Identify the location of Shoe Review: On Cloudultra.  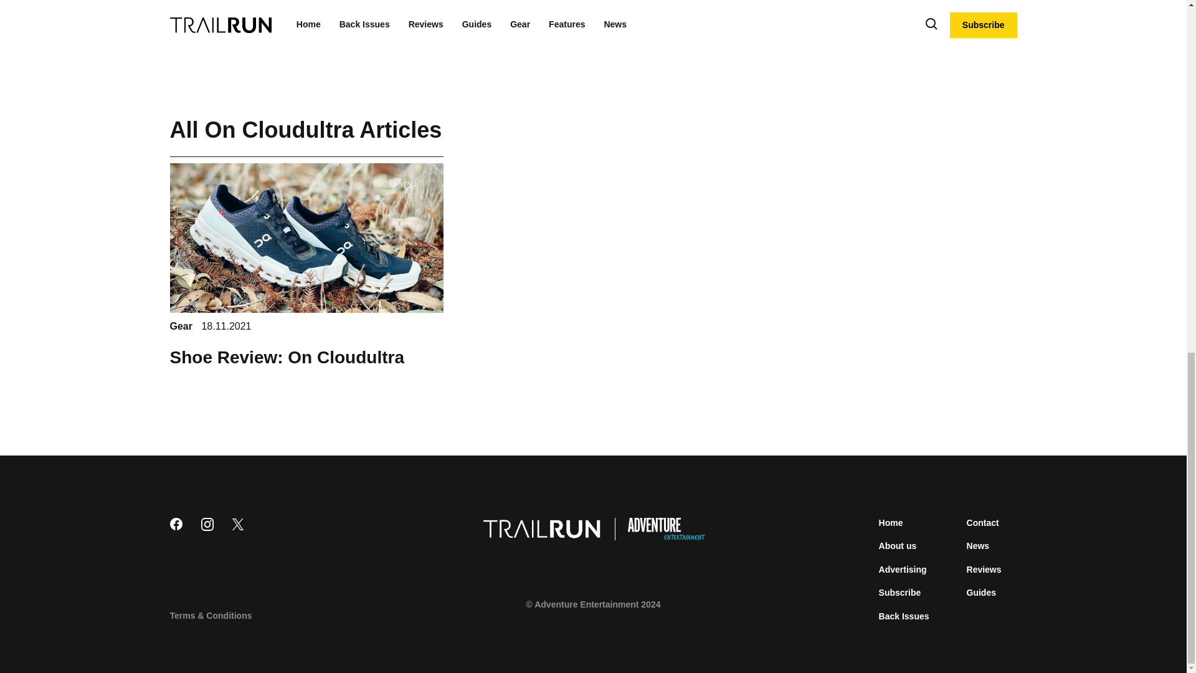
(287, 30).